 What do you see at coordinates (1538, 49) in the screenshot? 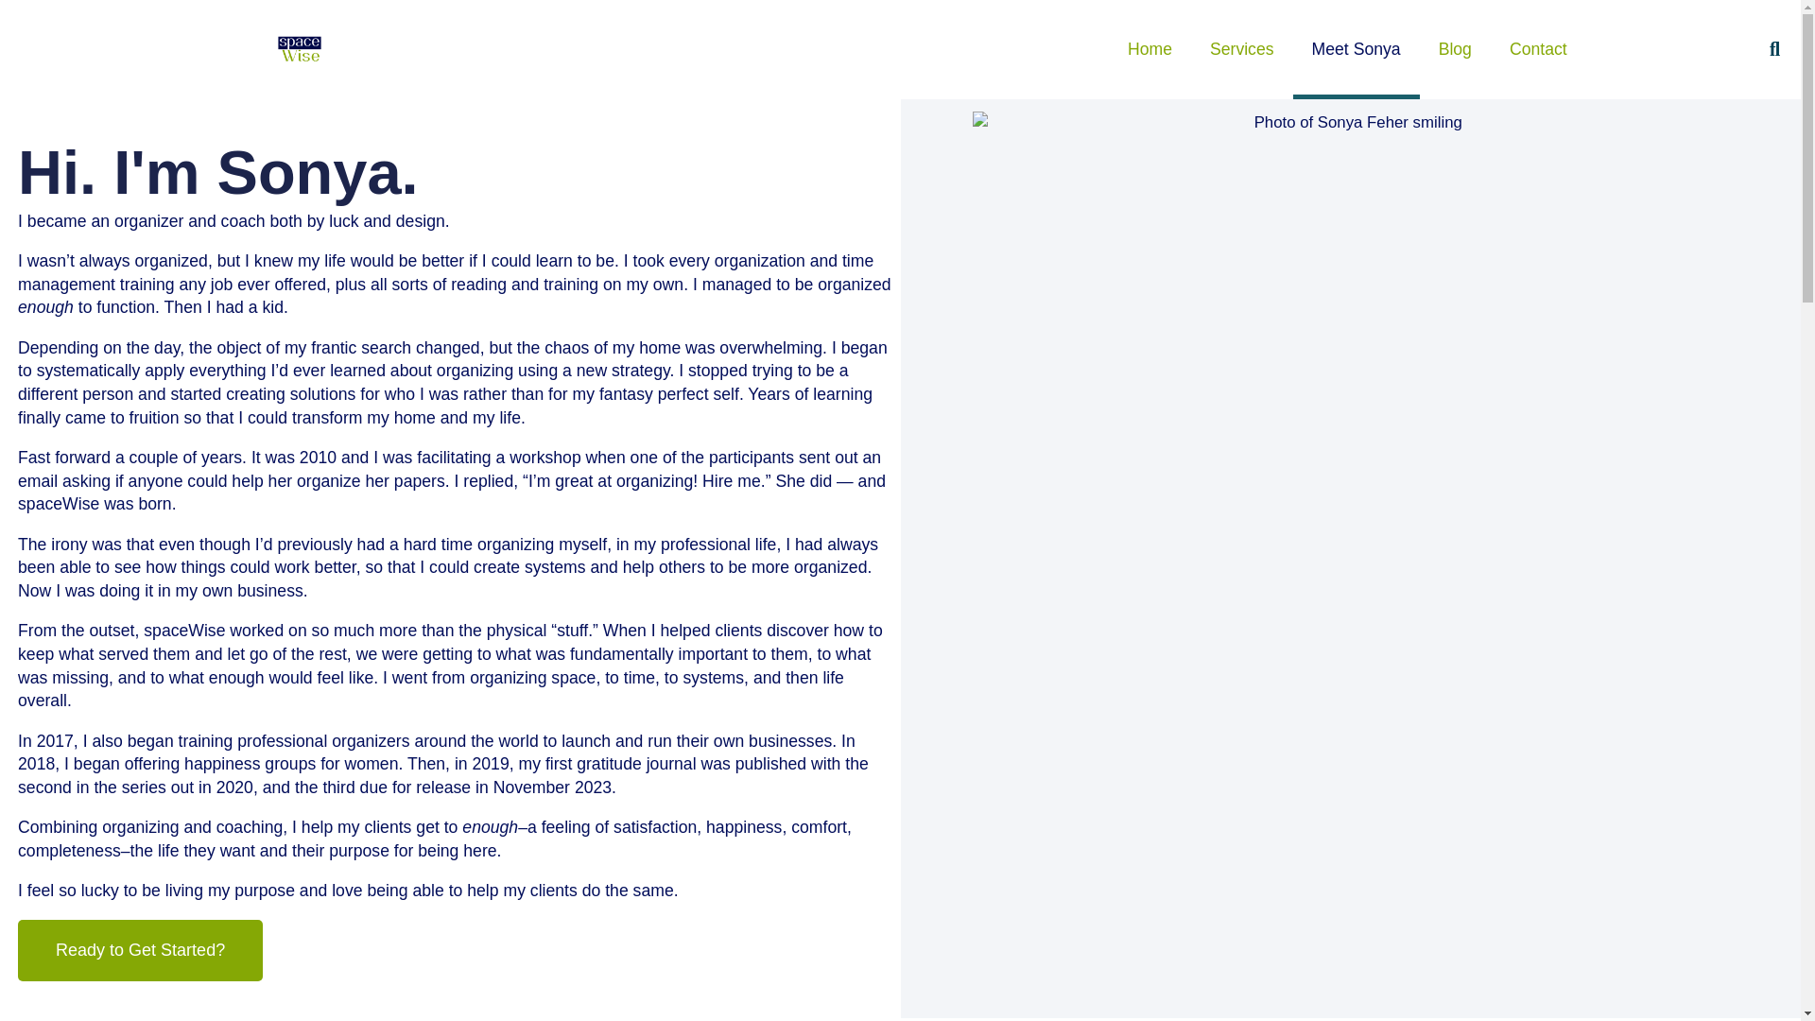
I see `Contact` at bounding box center [1538, 49].